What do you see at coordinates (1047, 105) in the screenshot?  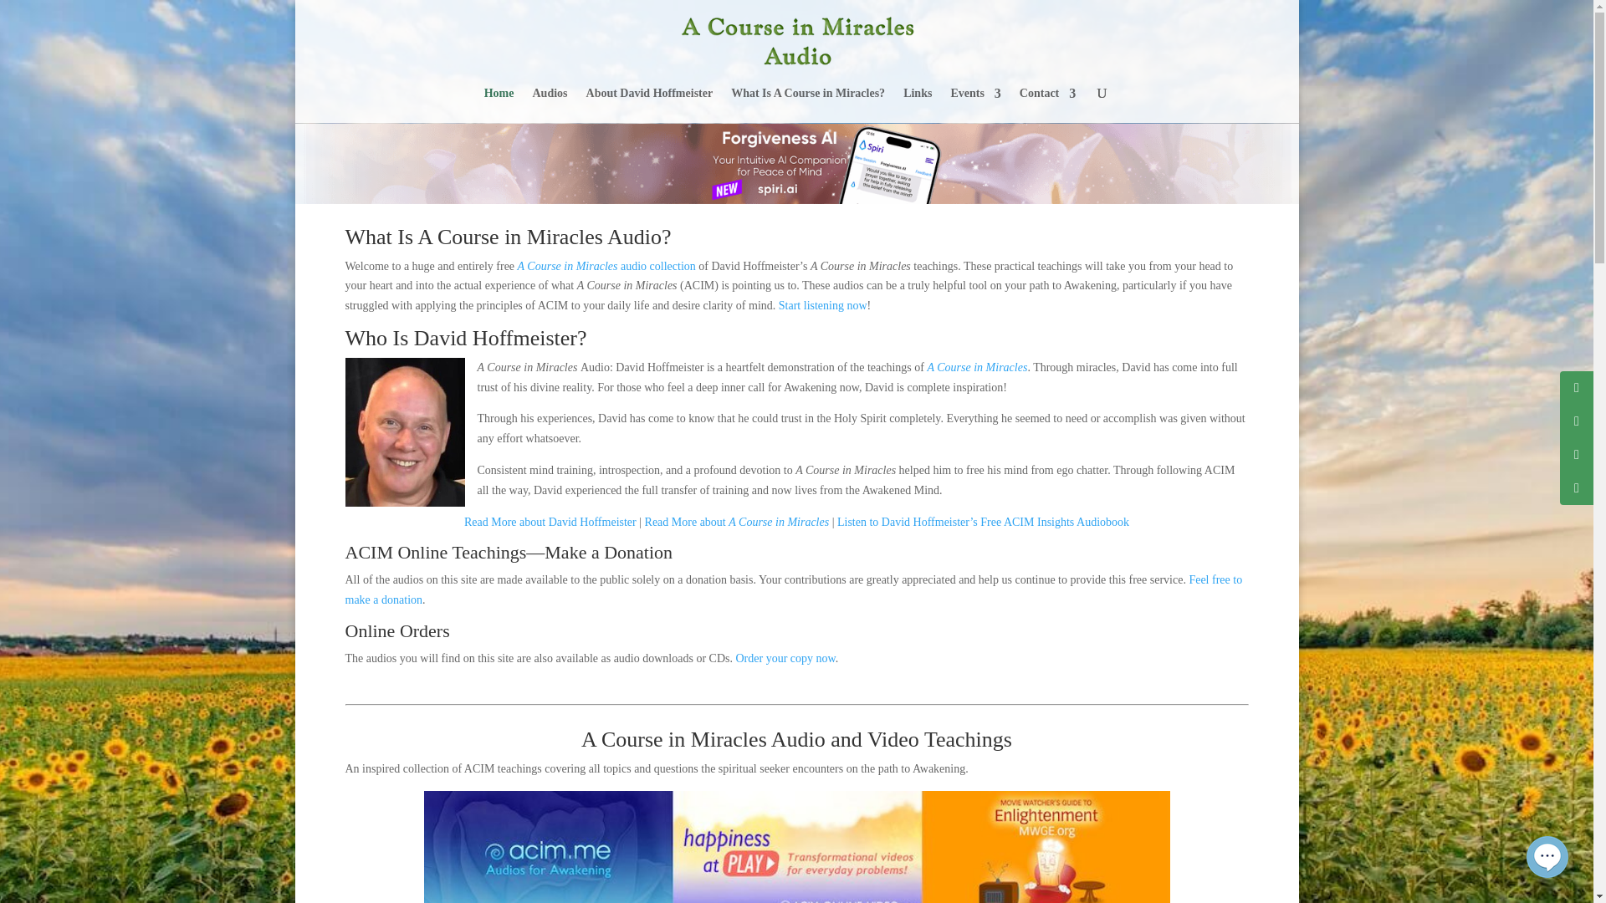 I see `Contact` at bounding box center [1047, 105].